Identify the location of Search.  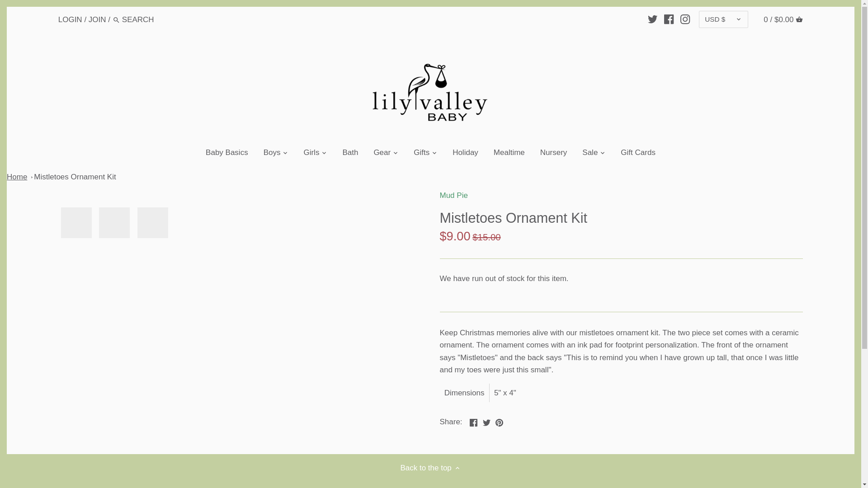
(117, 20).